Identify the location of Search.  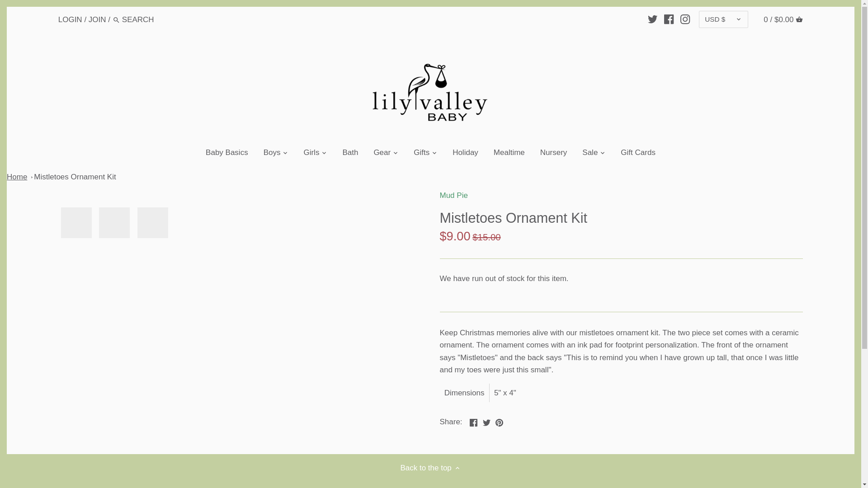
(117, 20).